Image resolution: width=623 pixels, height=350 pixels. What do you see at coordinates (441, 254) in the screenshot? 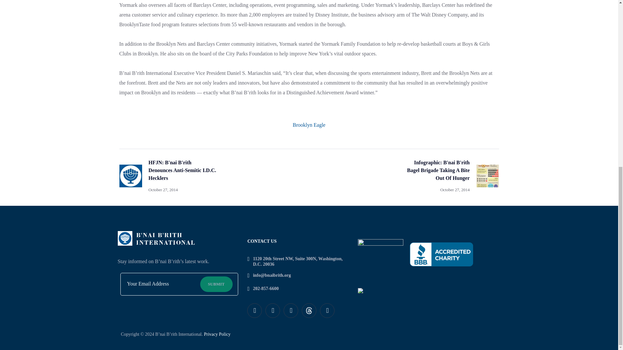
I see `accredited-charity-seal` at bounding box center [441, 254].